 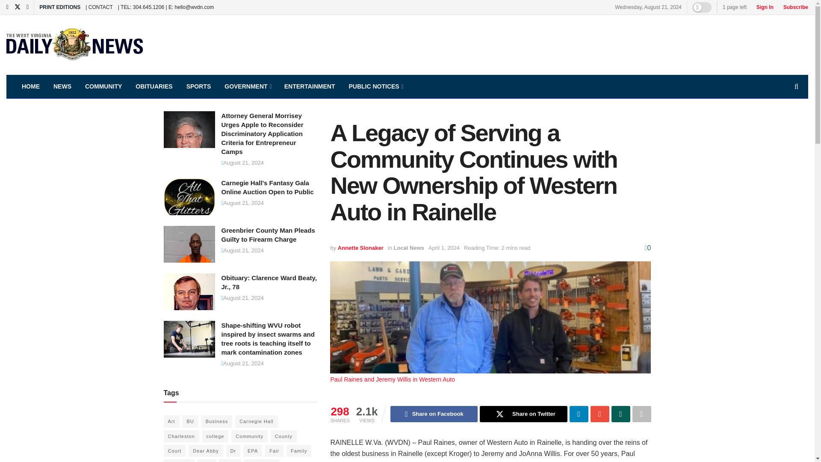 I want to click on PRINT EDITIONS, so click(x=60, y=7).